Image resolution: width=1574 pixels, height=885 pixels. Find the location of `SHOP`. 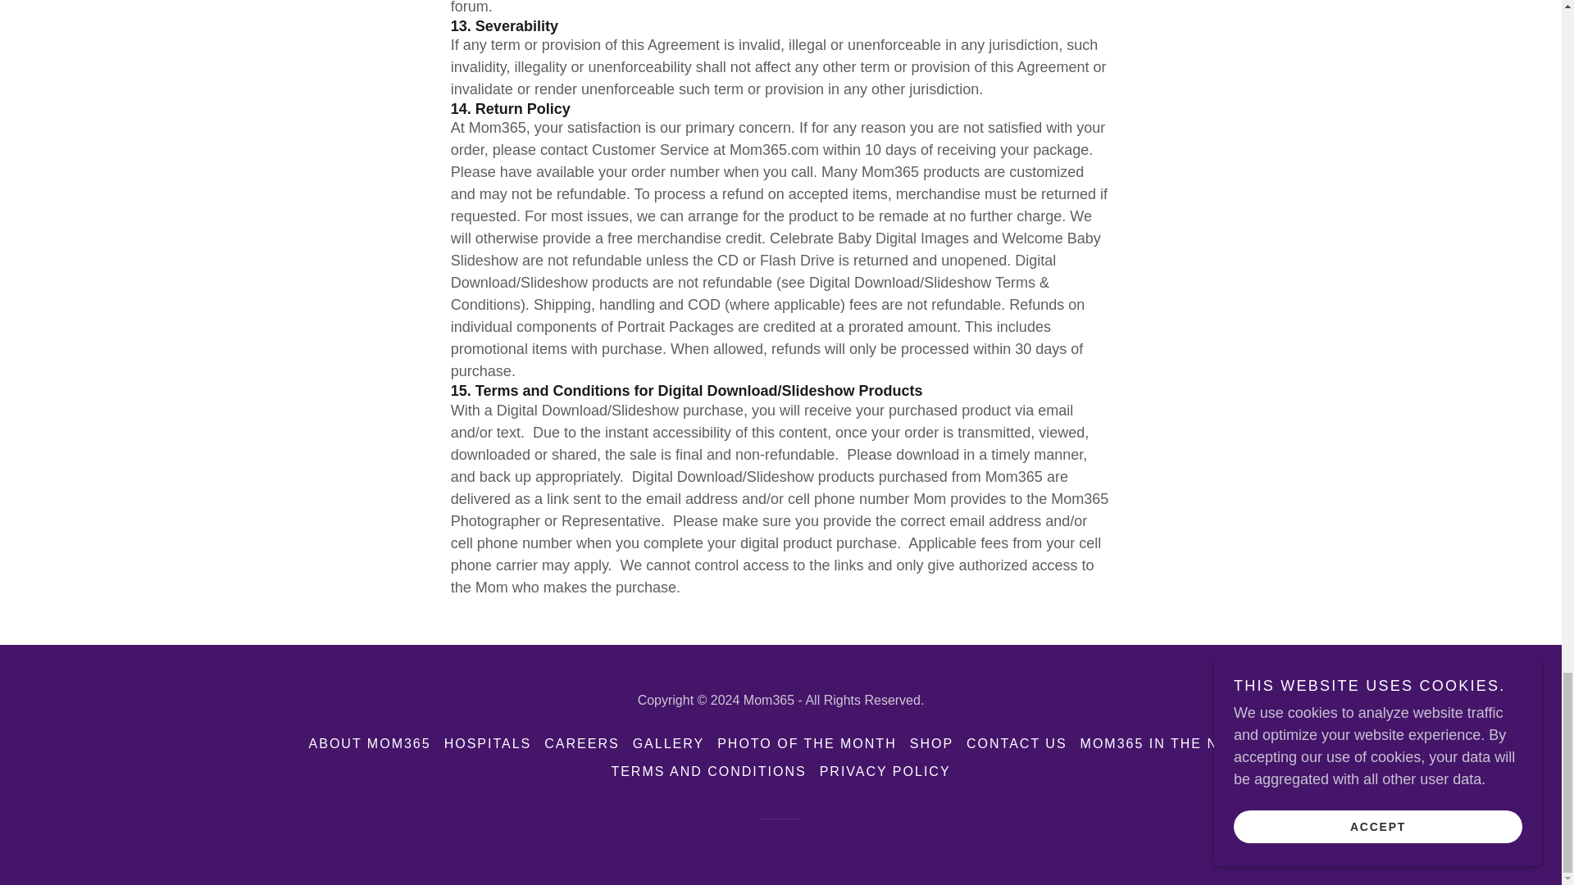

SHOP is located at coordinates (931, 744).